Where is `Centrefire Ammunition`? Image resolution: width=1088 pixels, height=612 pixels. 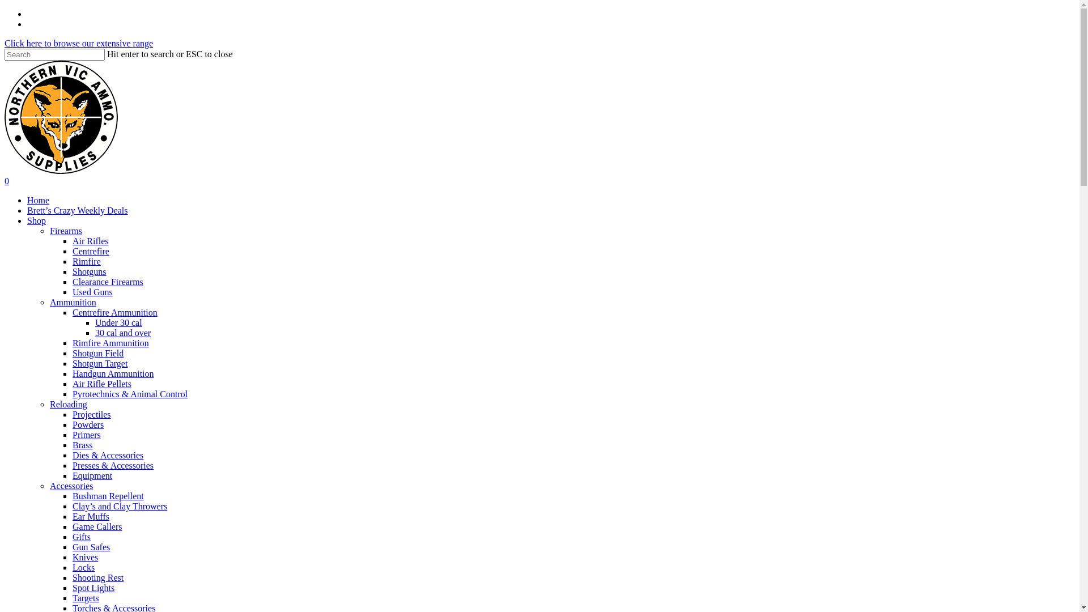 Centrefire Ammunition is located at coordinates (115, 313).